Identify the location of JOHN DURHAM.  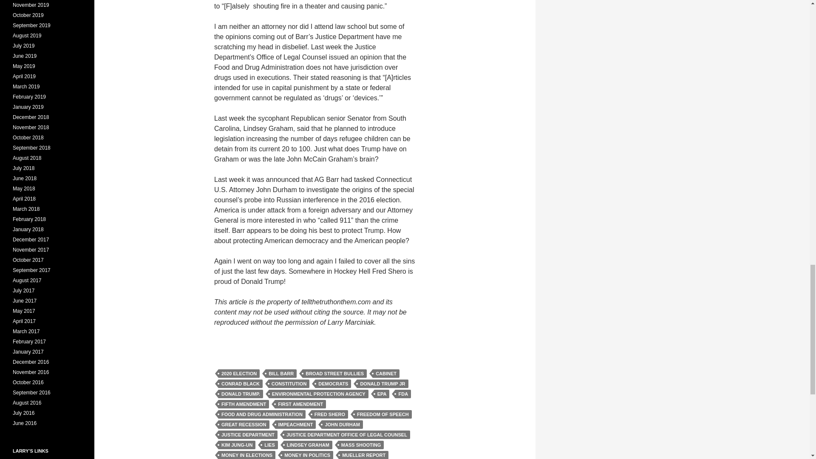
(342, 424).